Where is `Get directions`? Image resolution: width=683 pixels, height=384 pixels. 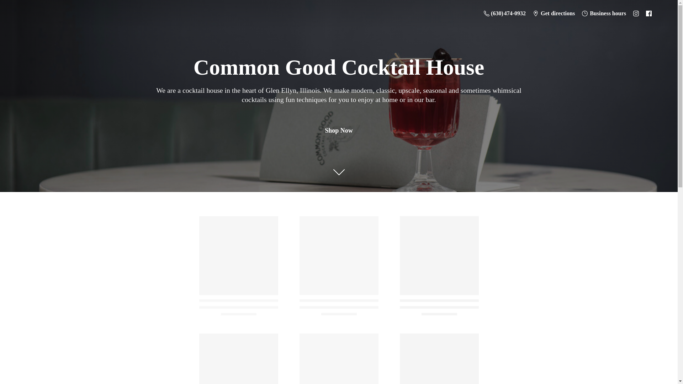
Get directions is located at coordinates (554, 13).